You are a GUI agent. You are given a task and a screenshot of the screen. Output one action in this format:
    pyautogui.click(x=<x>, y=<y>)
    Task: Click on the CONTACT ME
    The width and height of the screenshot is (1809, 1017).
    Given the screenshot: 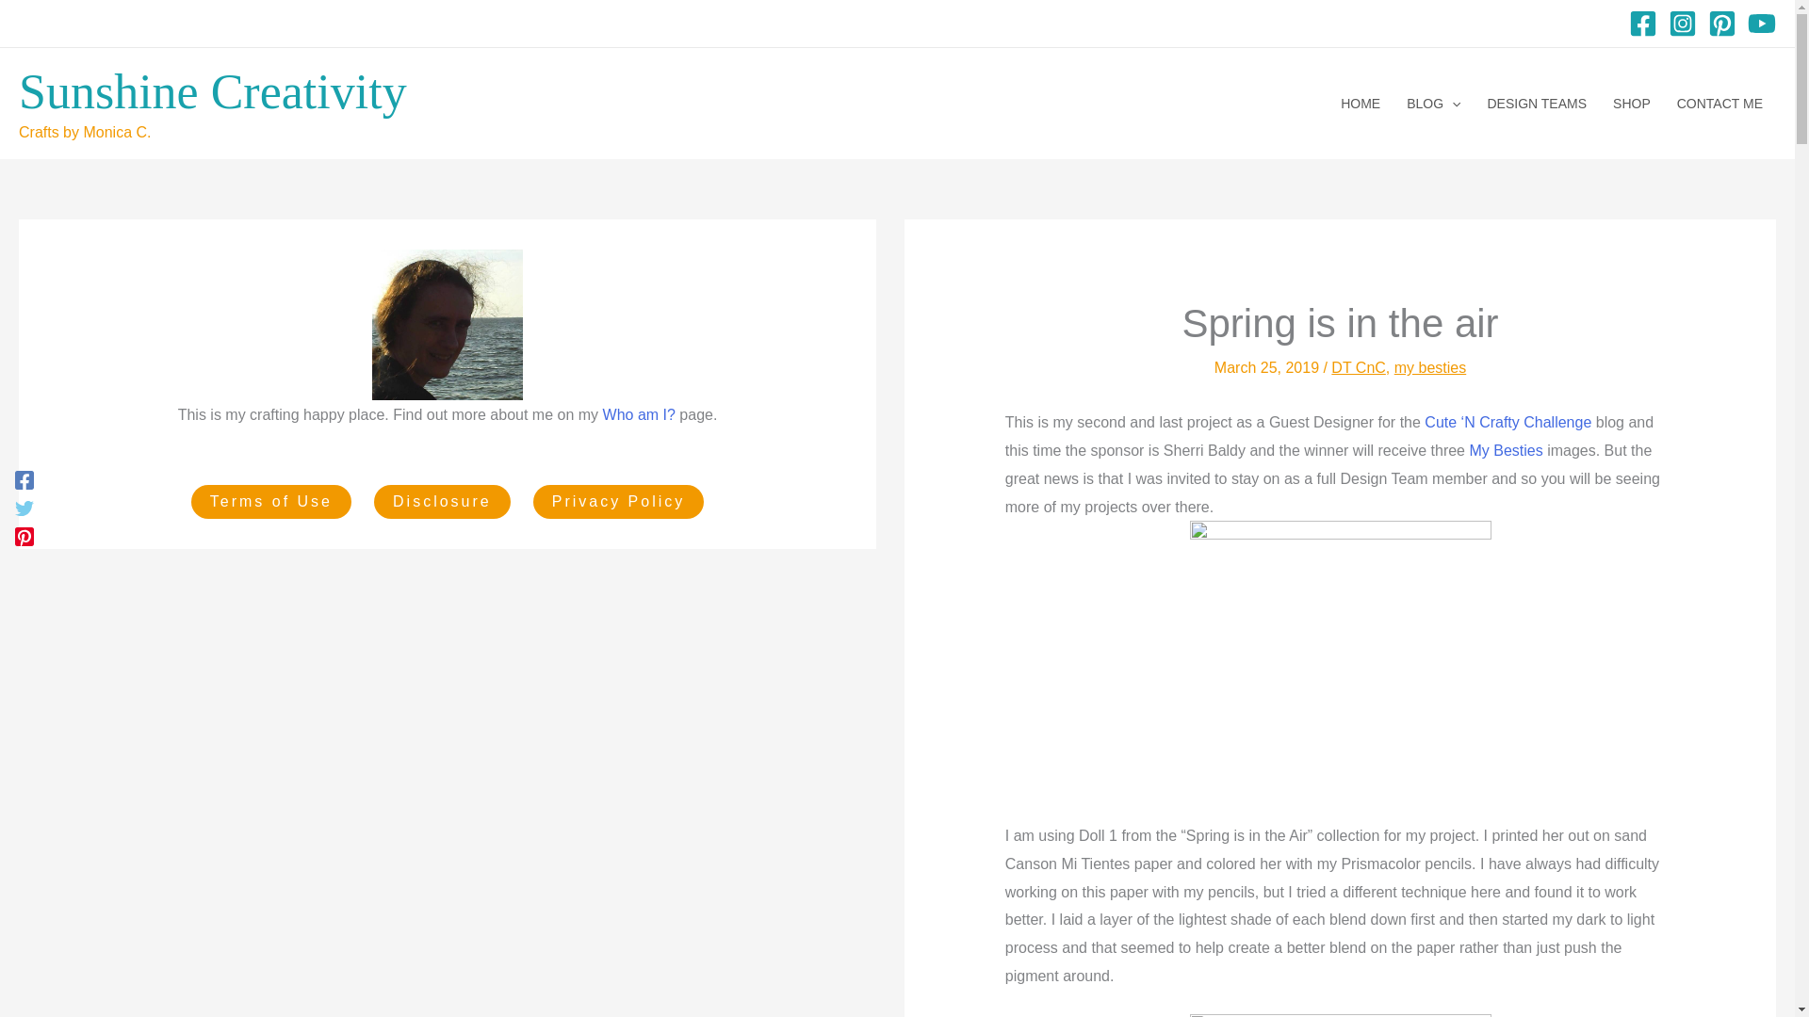 What is the action you would take?
    pyautogui.click(x=1720, y=103)
    